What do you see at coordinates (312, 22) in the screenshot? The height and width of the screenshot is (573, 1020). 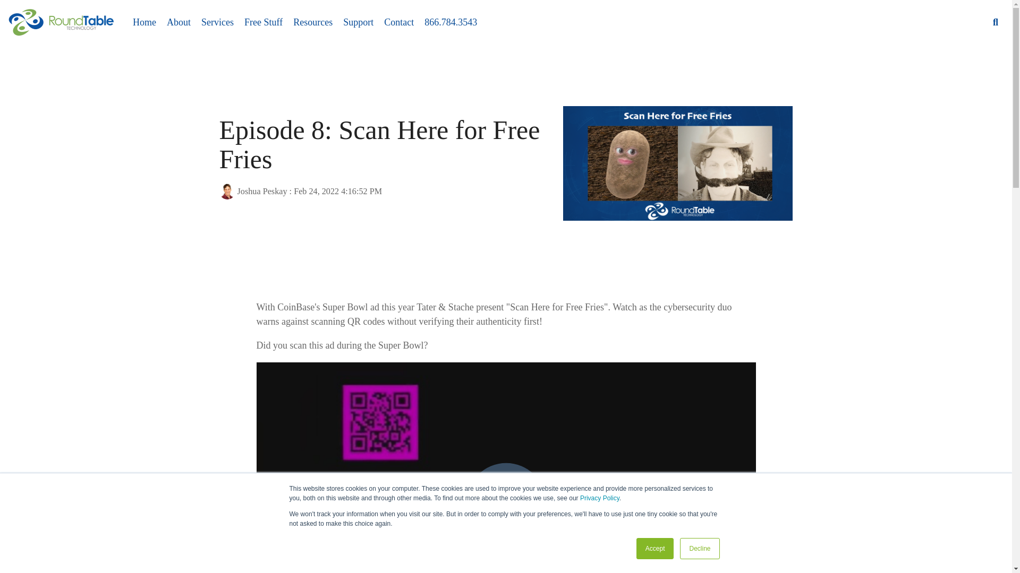 I see `Resources` at bounding box center [312, 22].